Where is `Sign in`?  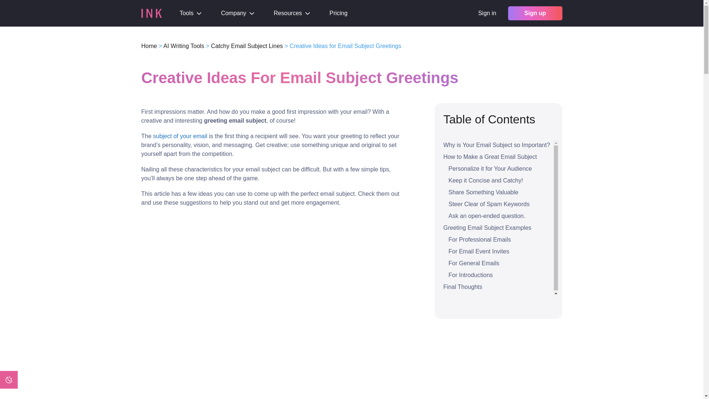 Sign in is located at coordinates (487, 13).